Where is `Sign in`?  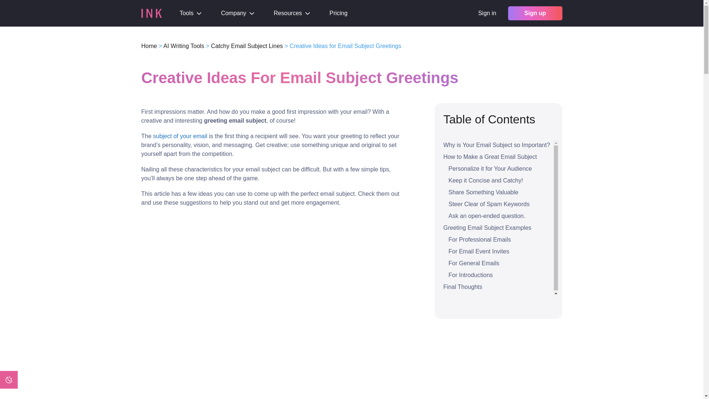 Sign in is located at coordinates (487, 13).